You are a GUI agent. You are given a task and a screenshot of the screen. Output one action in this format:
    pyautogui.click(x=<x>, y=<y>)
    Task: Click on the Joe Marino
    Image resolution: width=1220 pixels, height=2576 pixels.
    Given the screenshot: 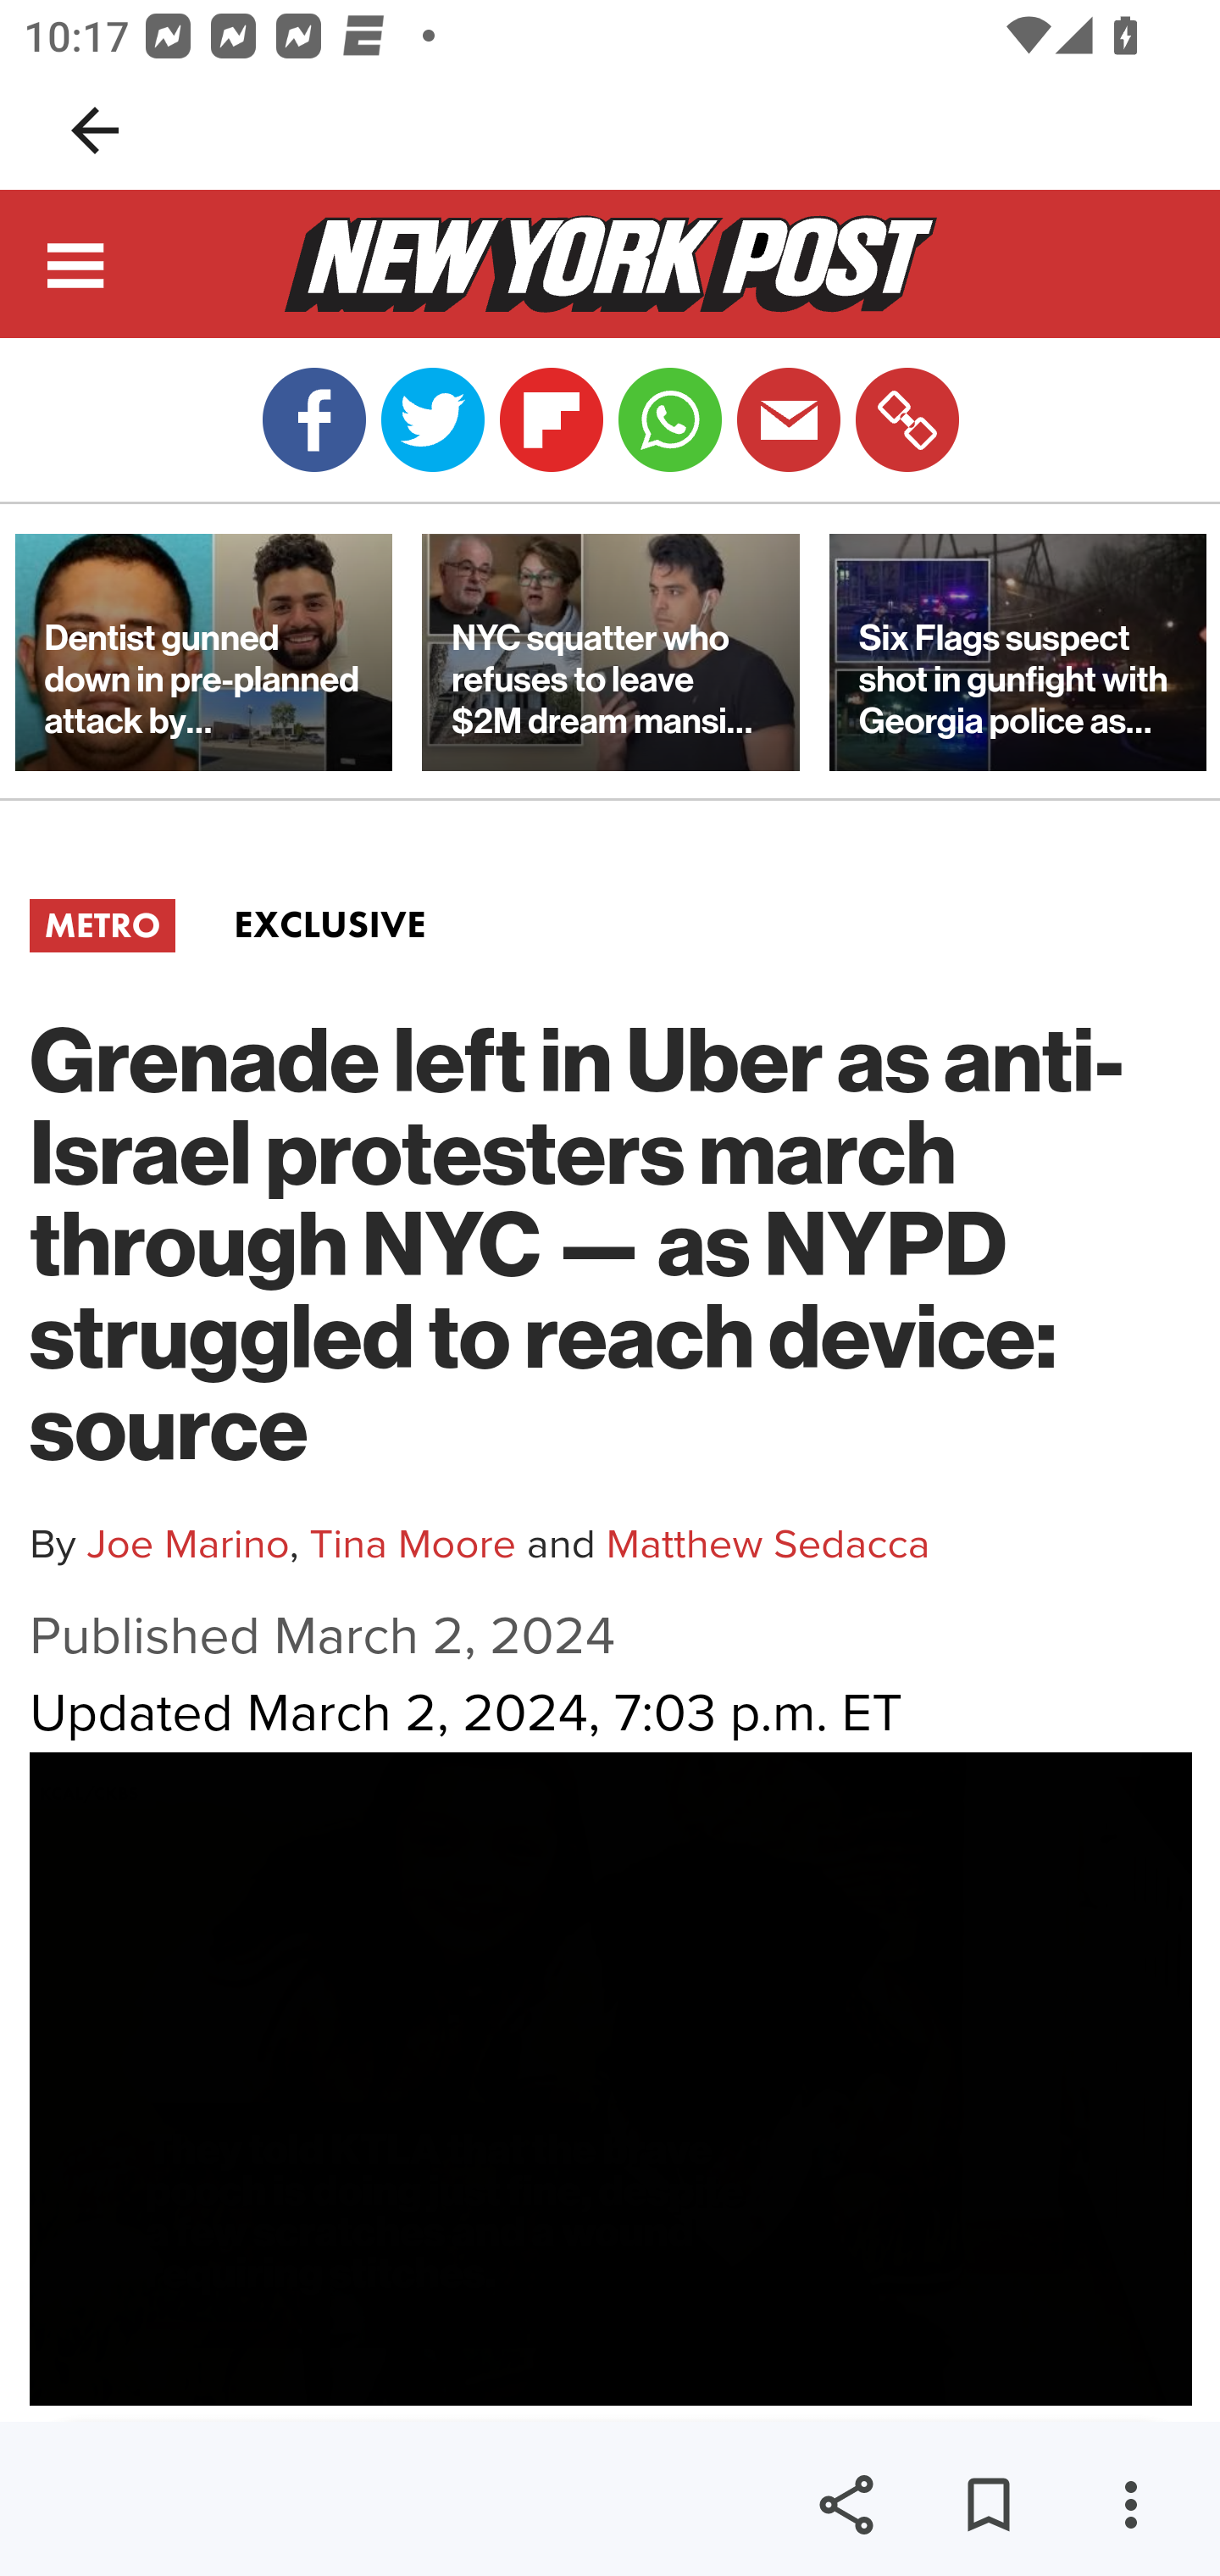 What is the action you would take?
    pyautogui.click(x=187, y=1544)
    